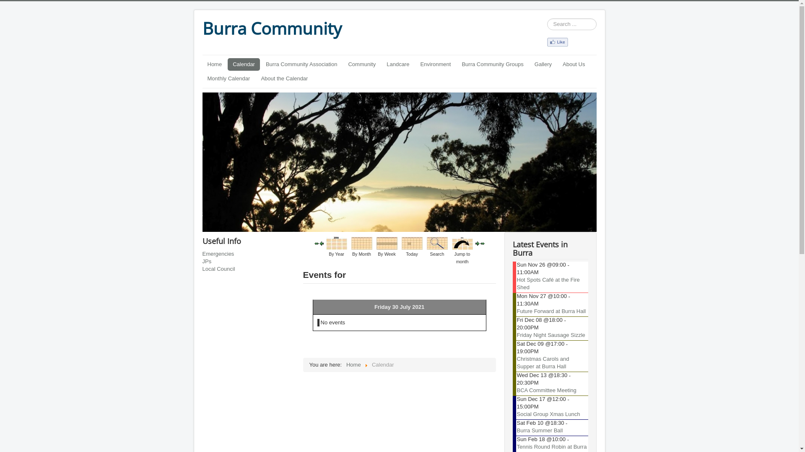  Describe the element at coordinates (543, 64) in the screenshot. I see `Gallery` at that location.